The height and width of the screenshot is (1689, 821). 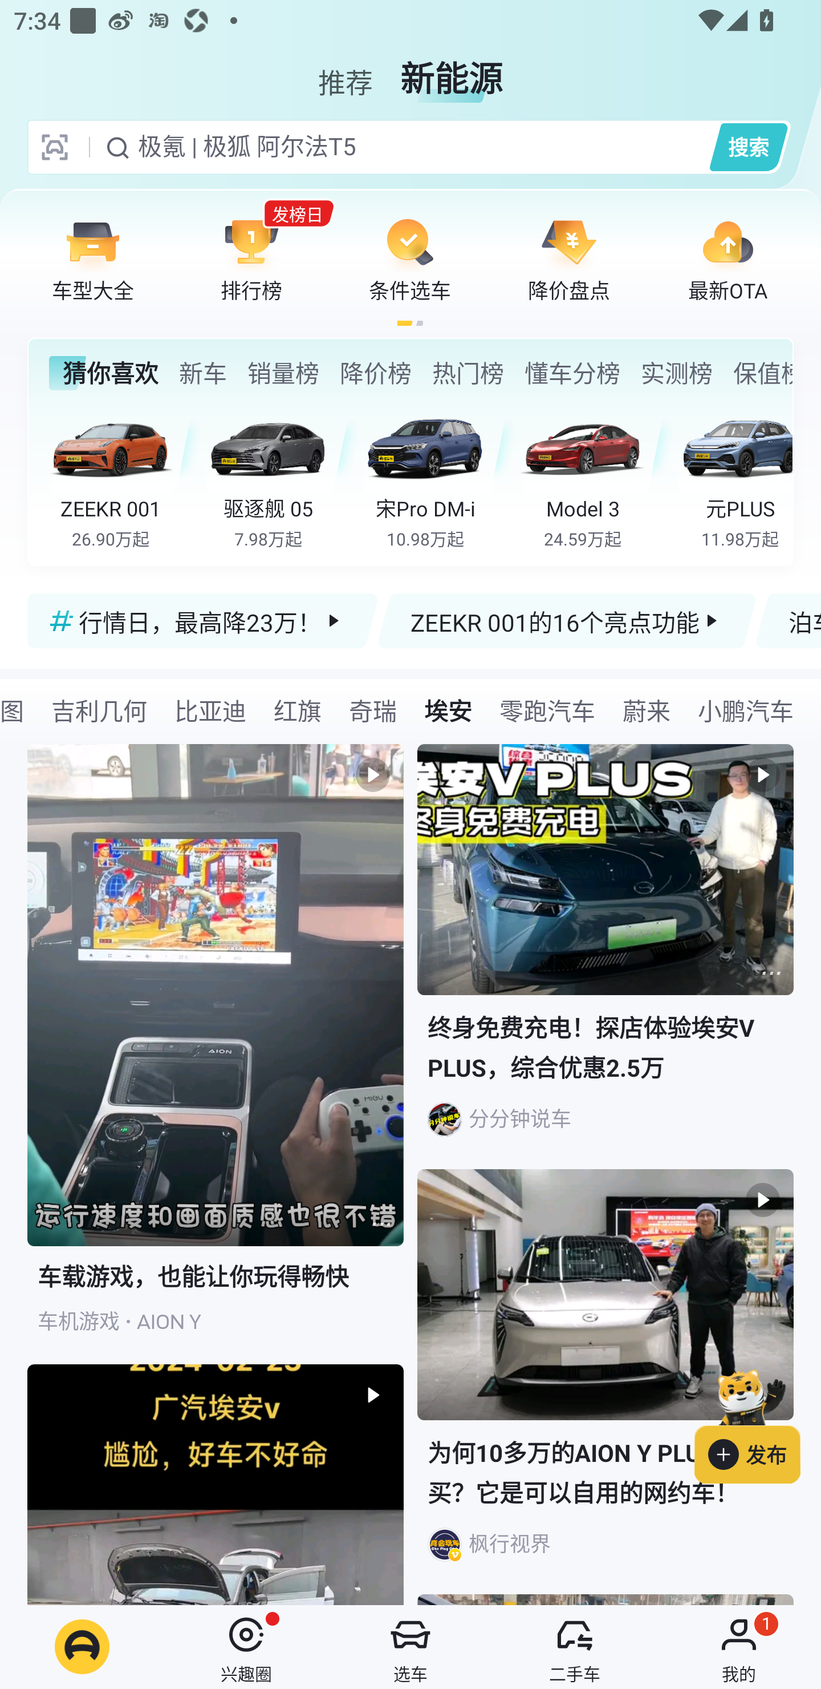 I want to click on 新车, so click(x=202, y=373).